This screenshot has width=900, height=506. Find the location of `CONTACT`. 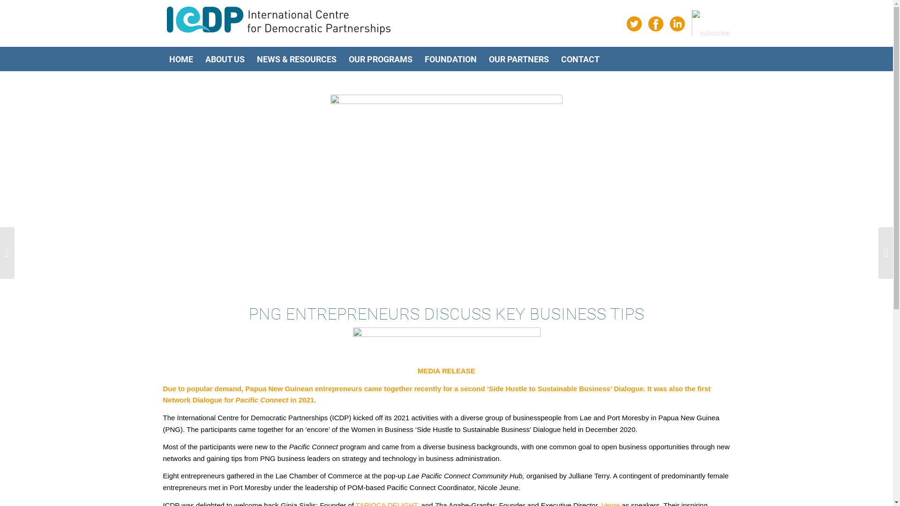

CONTACT is located at coordinates (580, 60).